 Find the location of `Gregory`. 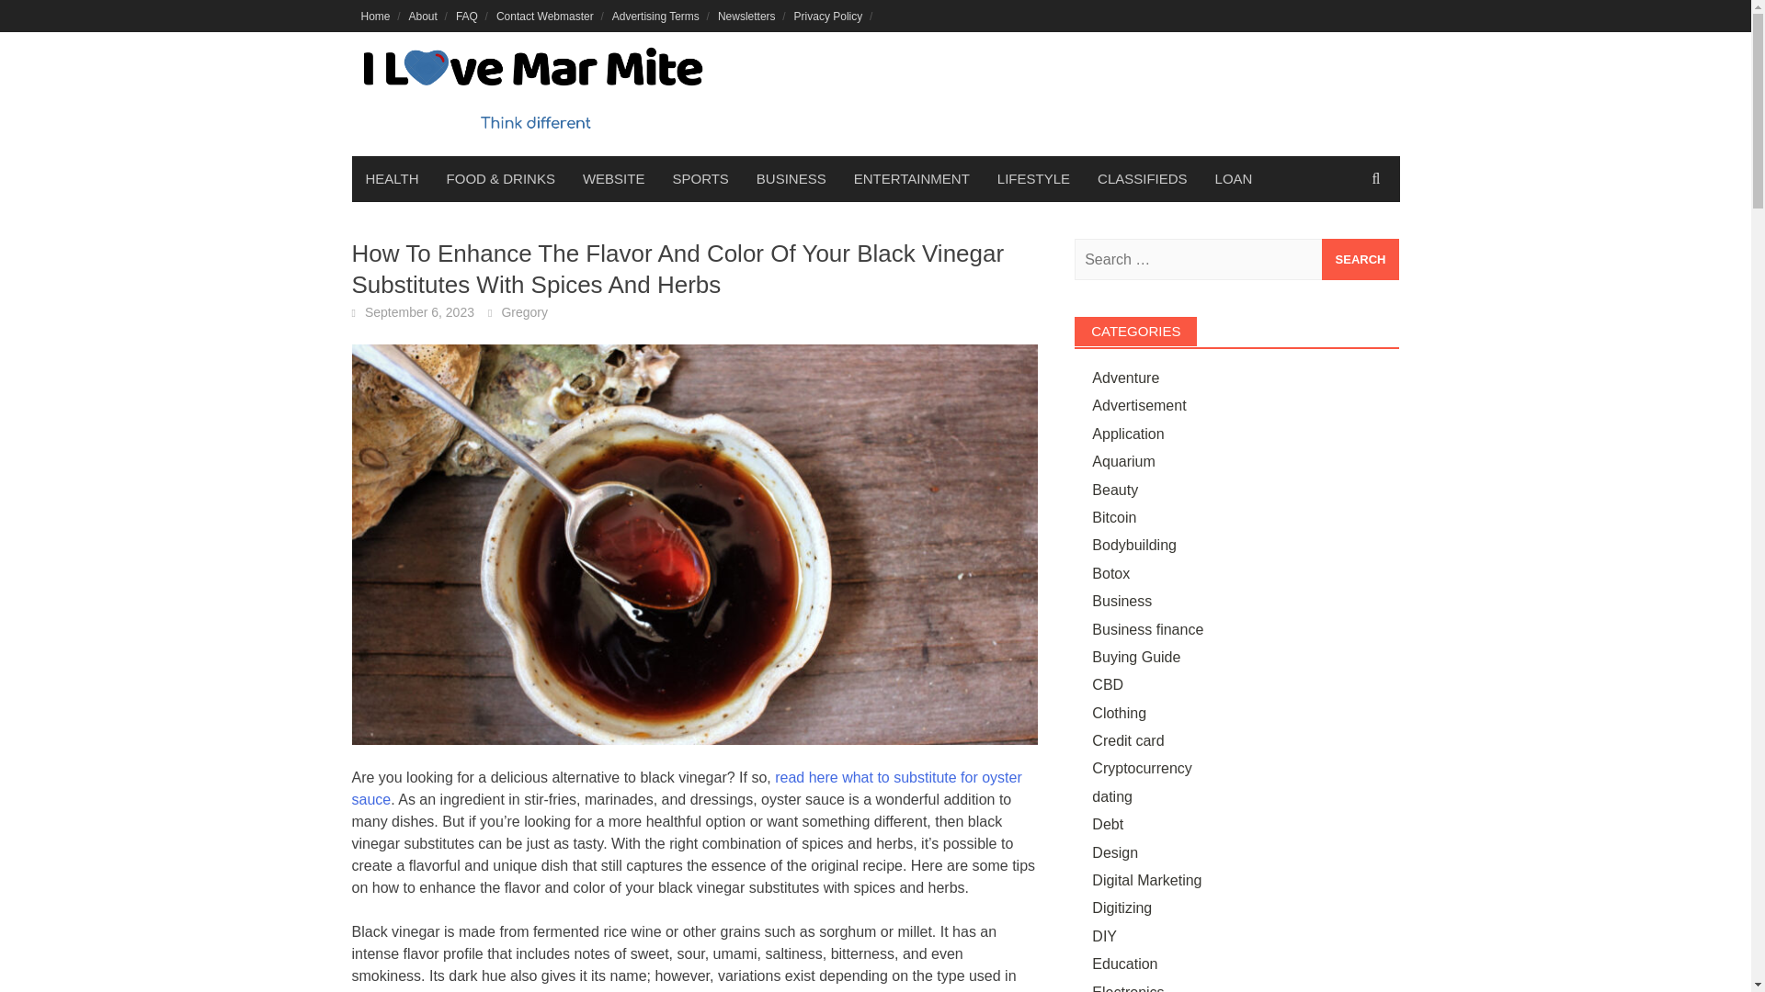

Gregory is located at coordinates (524, 311).